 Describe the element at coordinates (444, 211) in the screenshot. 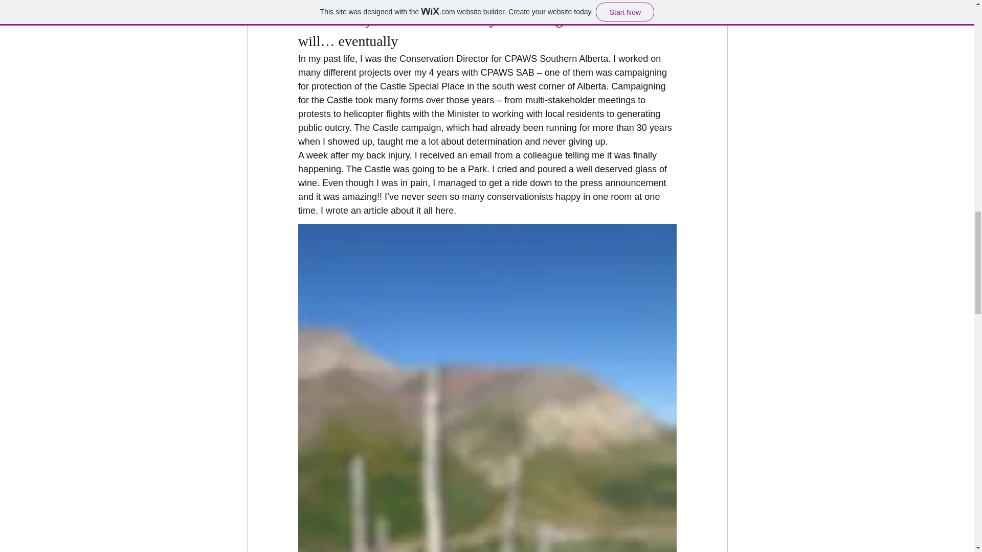

I see `here` at that location.